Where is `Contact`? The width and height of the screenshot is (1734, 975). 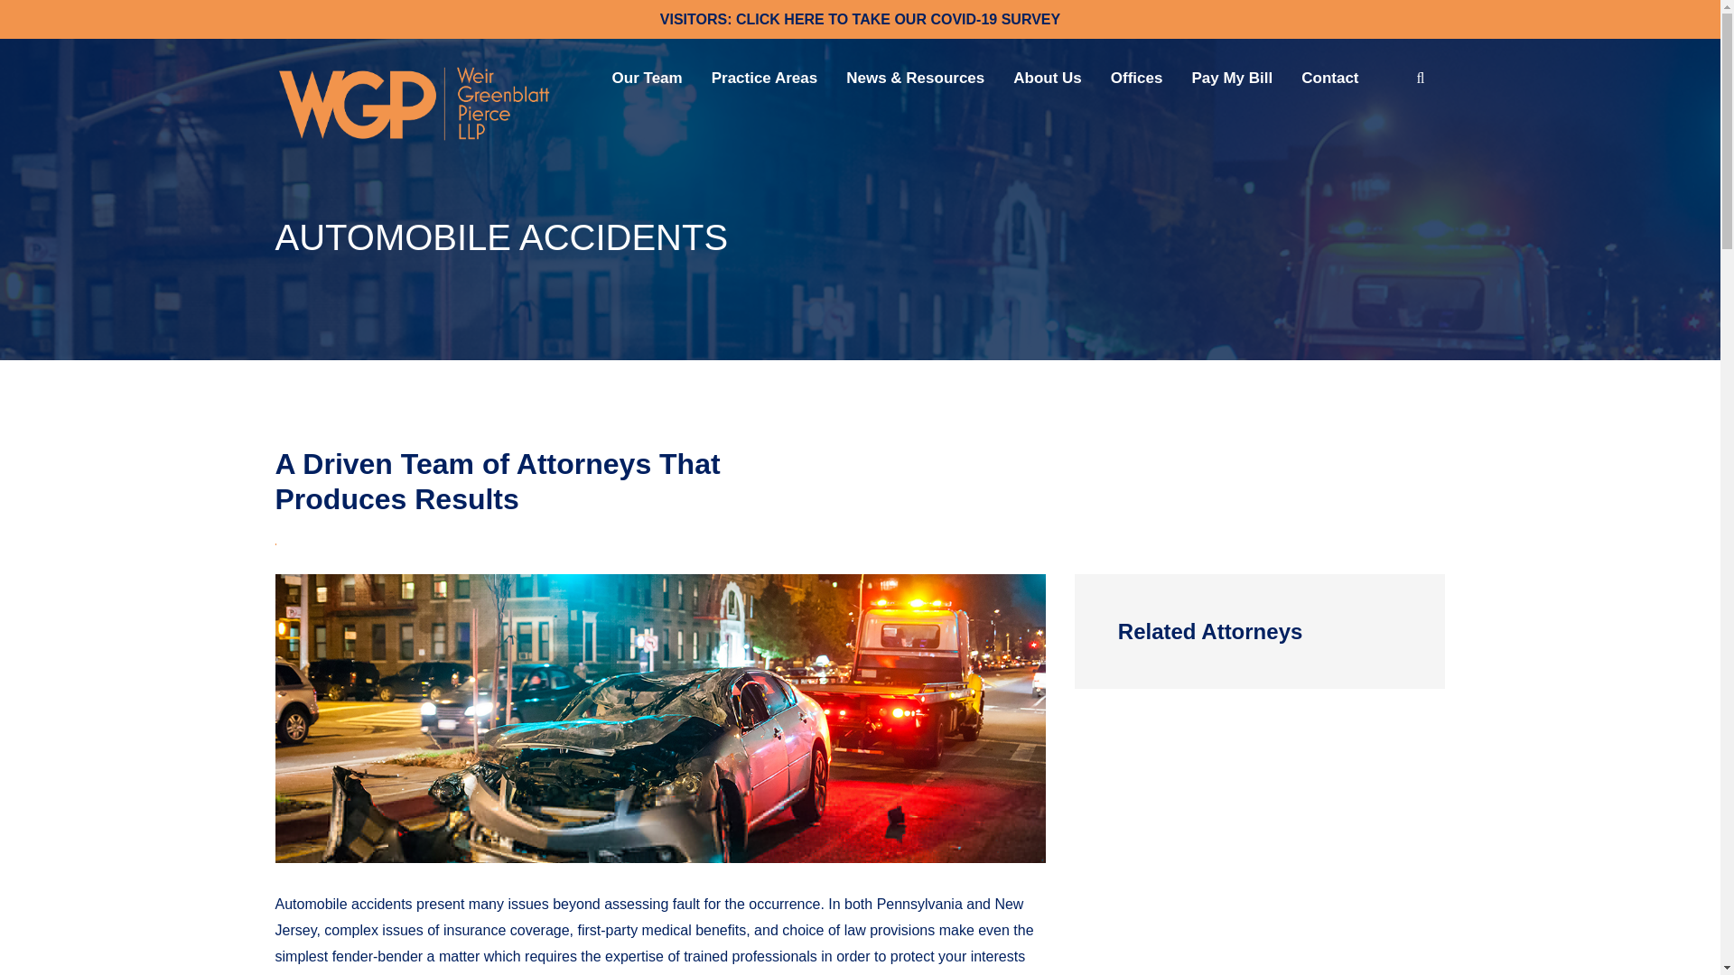
Contact is located at coordinates (1344, 78).